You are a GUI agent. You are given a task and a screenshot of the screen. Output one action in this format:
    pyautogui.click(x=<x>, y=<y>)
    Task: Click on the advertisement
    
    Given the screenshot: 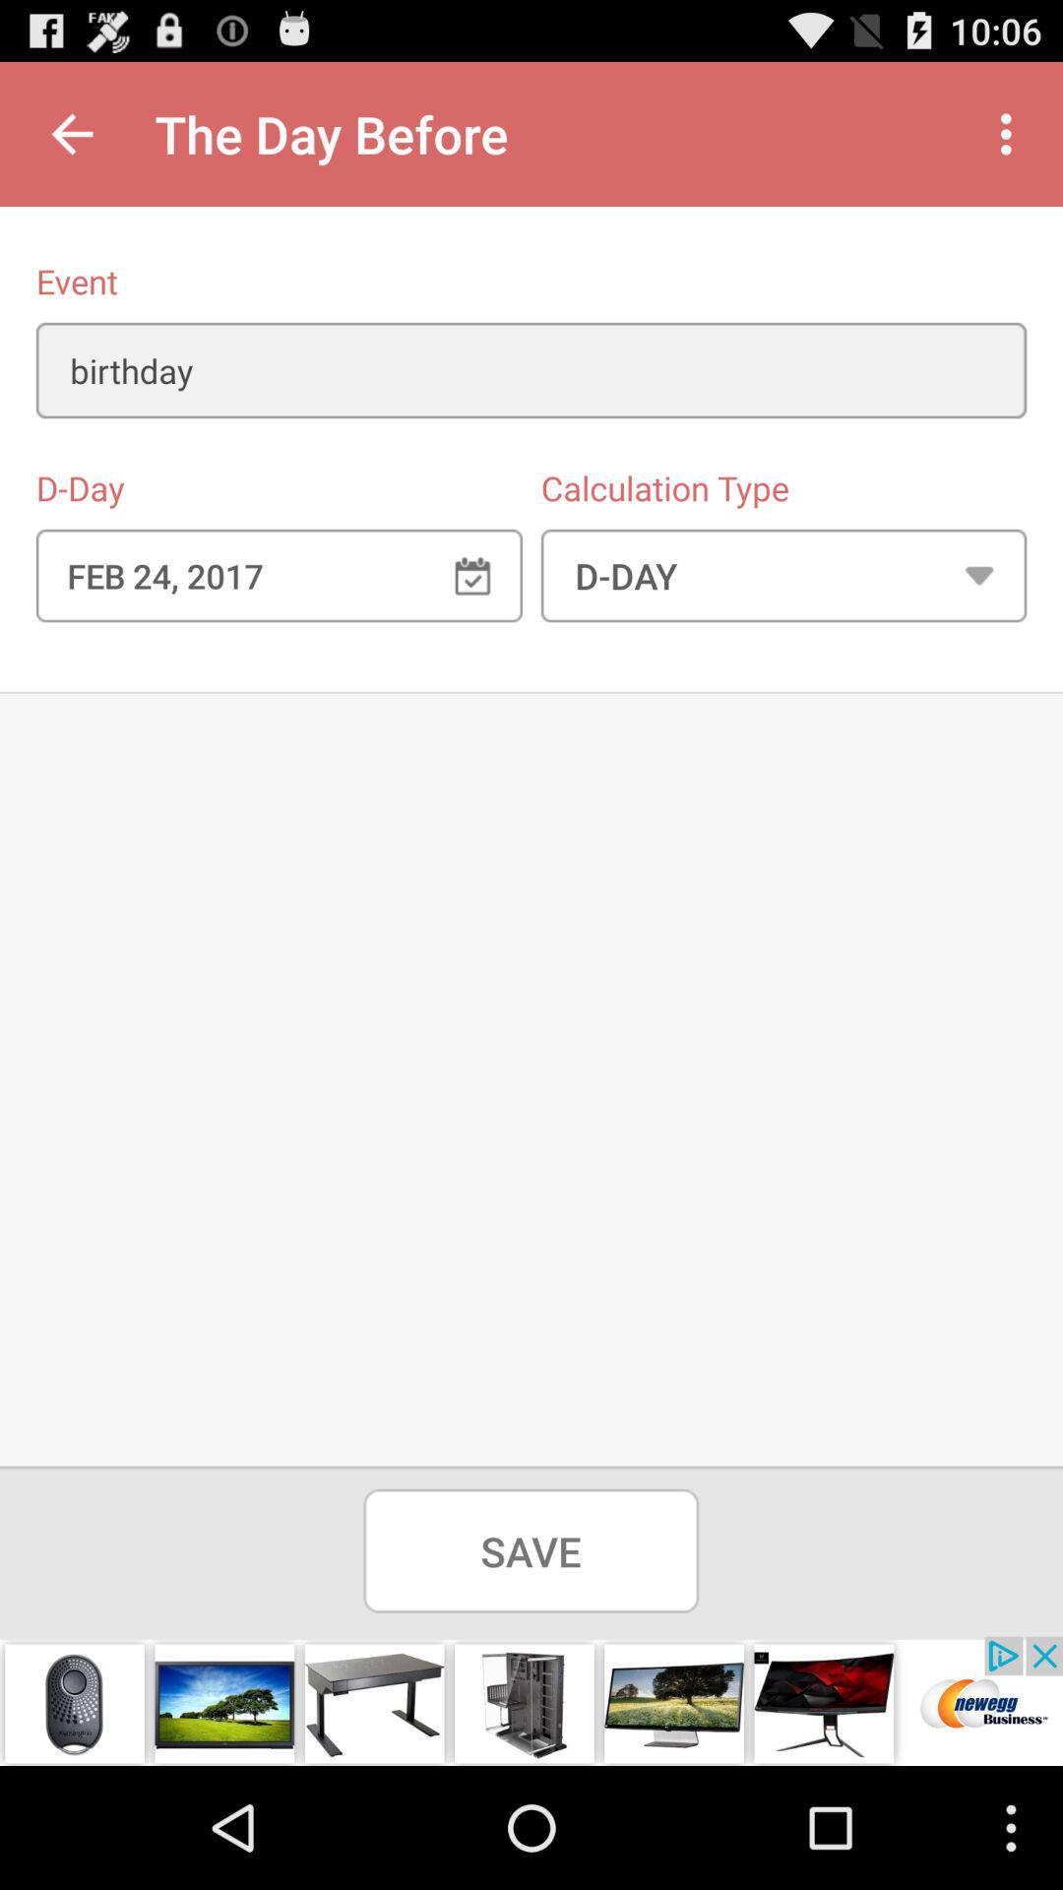 What is the action you would take?
    pyautogui.click(x=531, y=1701)
    